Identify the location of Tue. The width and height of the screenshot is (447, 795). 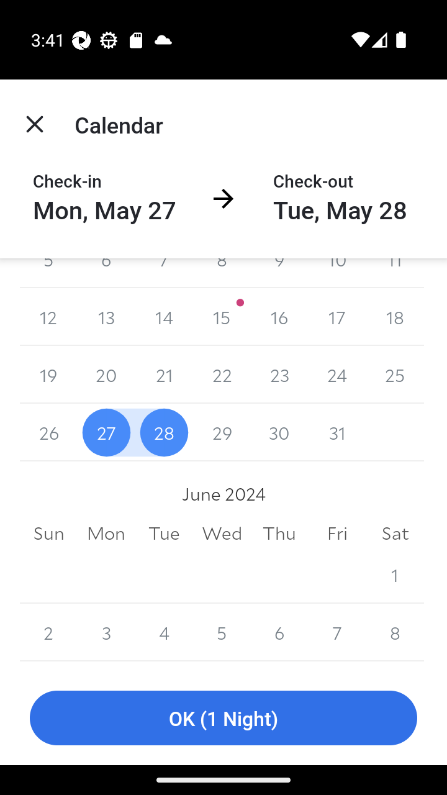
(164, 533).